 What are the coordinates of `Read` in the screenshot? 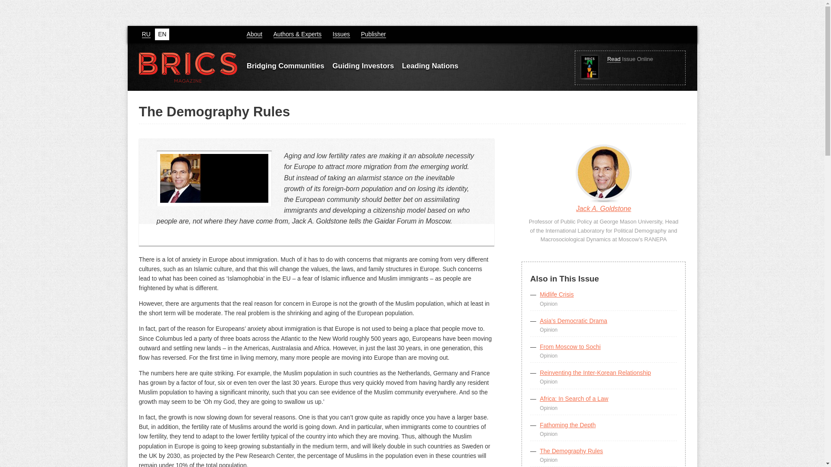 It's located at (614, 59).